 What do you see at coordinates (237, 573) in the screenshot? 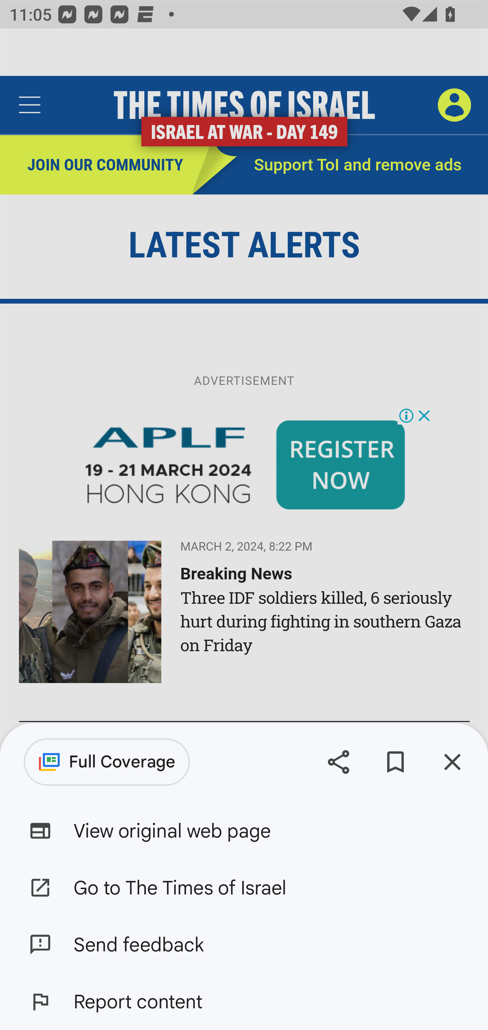
I see `Breaking News` at bounding box center [237, 573].